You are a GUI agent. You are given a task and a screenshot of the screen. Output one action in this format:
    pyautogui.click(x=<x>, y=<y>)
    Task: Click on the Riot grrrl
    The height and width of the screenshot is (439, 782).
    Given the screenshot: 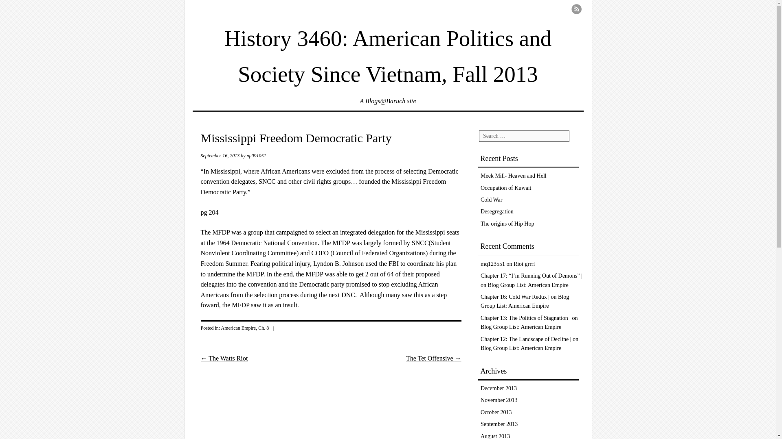 What is the action you would take?
    pyautogui.click(x=524, y=263)
    